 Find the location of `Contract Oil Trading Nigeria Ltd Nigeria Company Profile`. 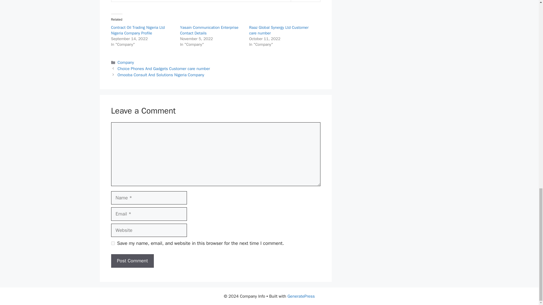

Contract Oil Trading Nigeria Ltd Nigeria Company Profile is located at coordinates (137, 30).